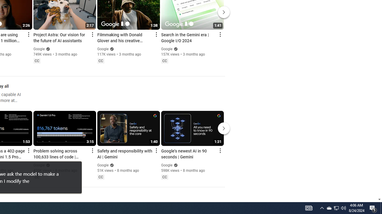  I want to click on Closed captions, so click(164, 177).